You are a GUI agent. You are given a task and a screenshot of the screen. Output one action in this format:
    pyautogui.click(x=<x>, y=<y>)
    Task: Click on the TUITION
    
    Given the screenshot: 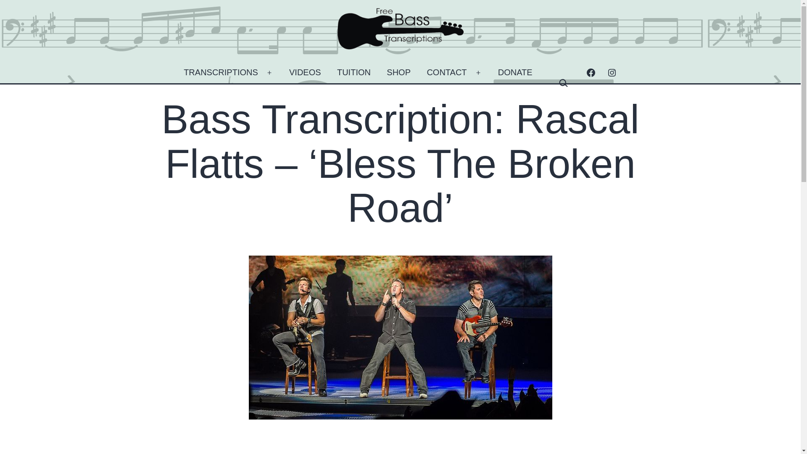 What is the action you would take?
    pyautogui.click(x=354, y=72)
    